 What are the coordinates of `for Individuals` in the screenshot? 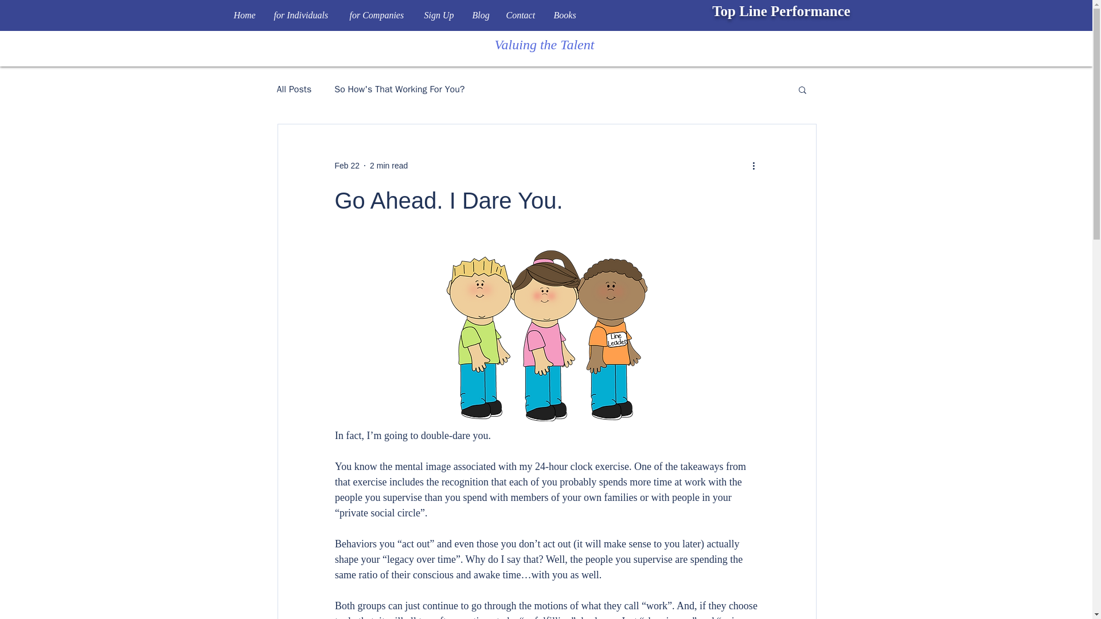 It's located at (303, 15).